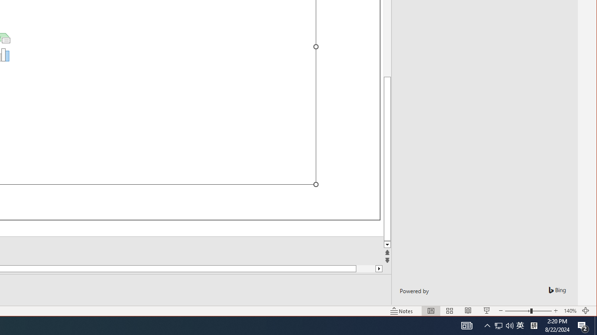 Image resolution: width=597 pixels, height=335 pixels. I want to click on Action Center, 2 new notifications, so click(504, 326).